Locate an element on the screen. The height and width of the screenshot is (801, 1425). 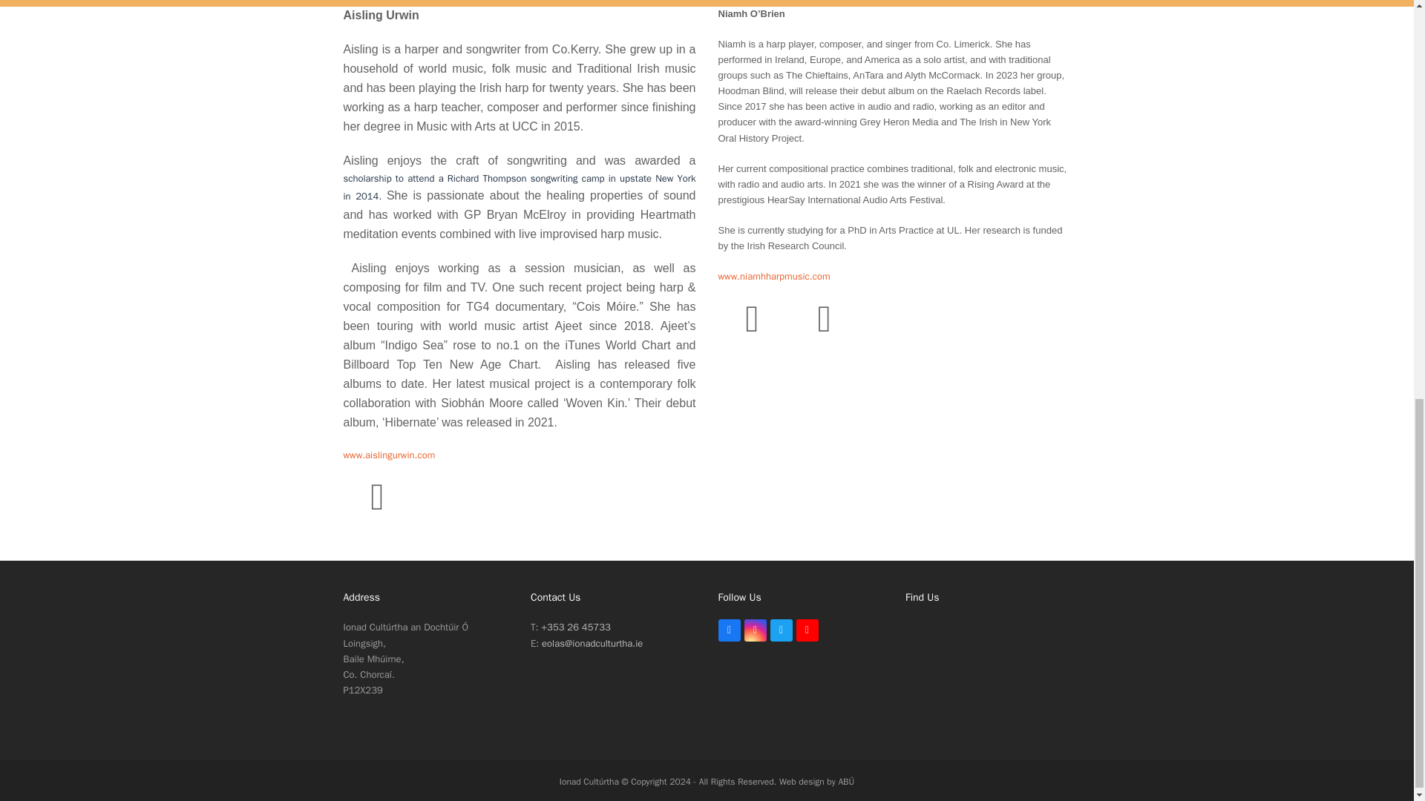
YouTube is located at coordinates (806, 630).